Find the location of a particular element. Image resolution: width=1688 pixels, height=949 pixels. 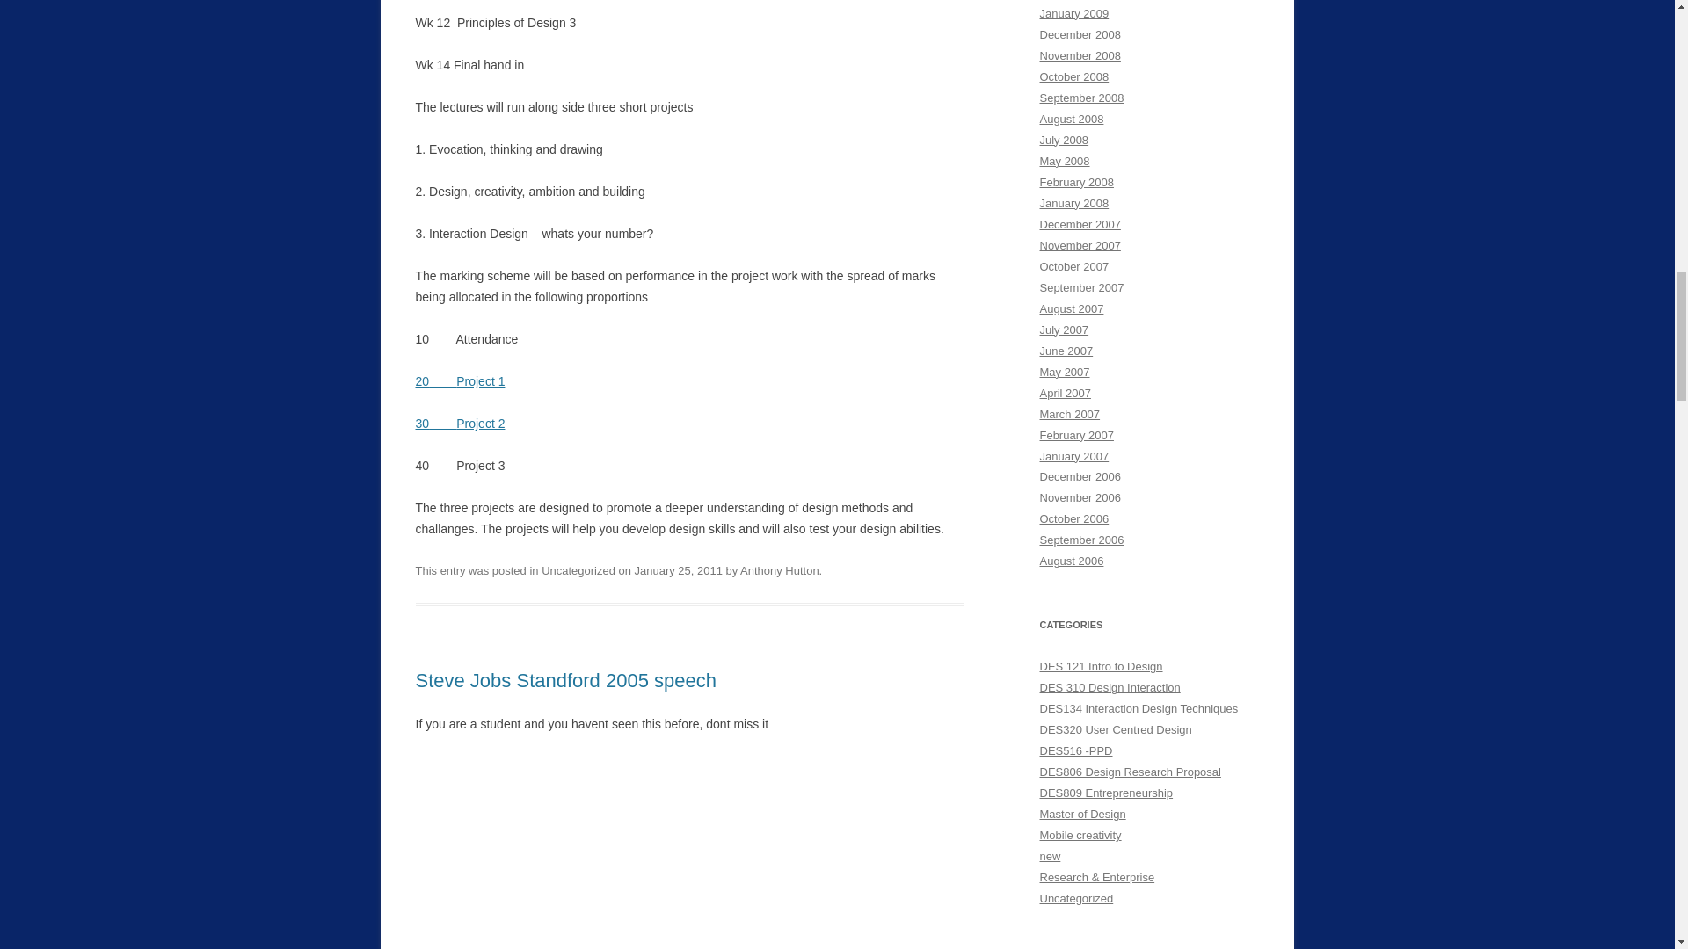

30        Project 2 is located at coordinates (460, 424).